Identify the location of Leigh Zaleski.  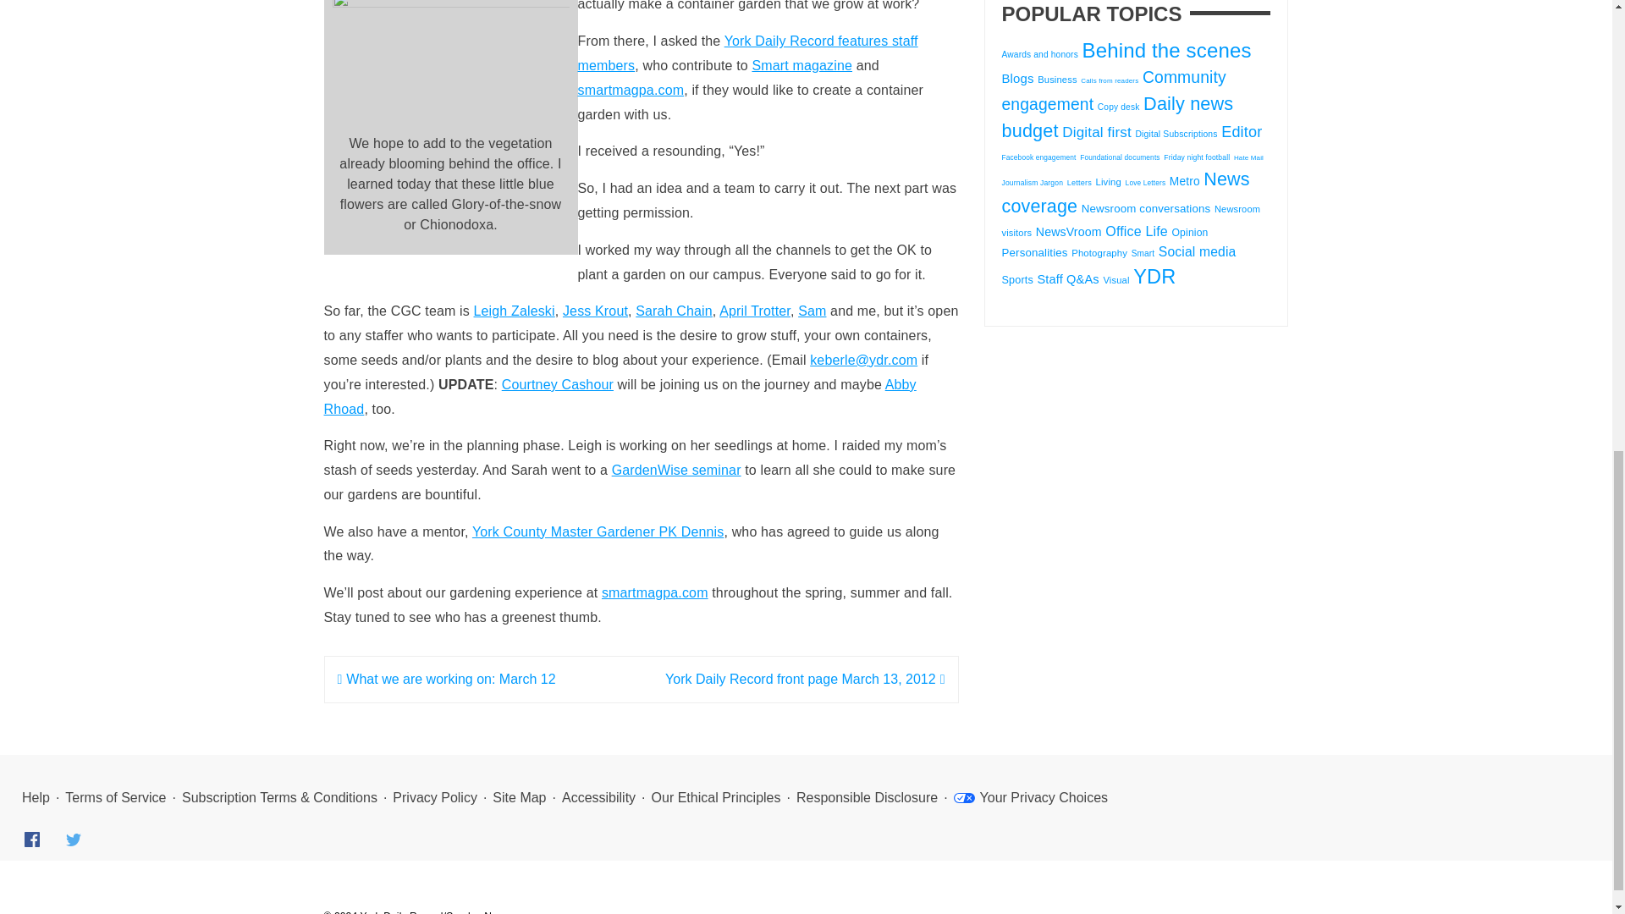
(515, 310).